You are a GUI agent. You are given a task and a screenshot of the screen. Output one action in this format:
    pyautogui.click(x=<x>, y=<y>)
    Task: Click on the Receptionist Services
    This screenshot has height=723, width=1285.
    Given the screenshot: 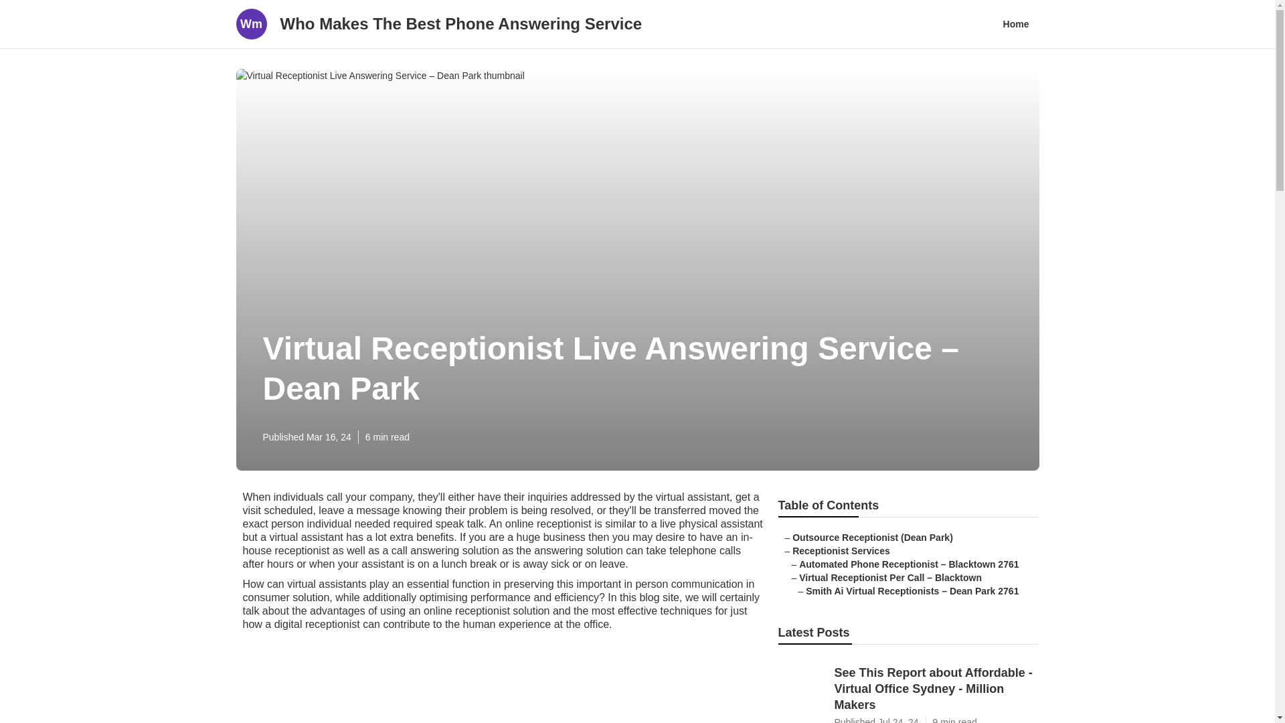 What is the action you would take?
    pyautogui.click(x=841, y=550)
    